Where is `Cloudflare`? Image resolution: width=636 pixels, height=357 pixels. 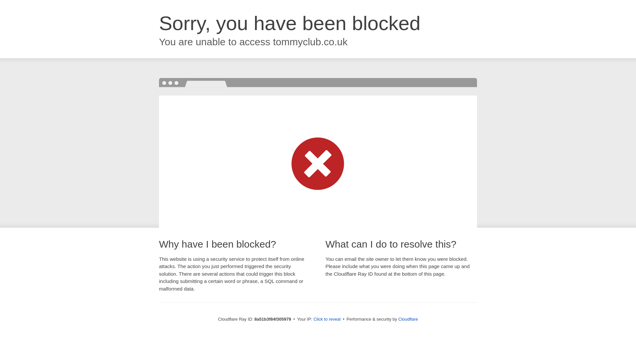 Cloudflare is located at coordinates (408, 319).